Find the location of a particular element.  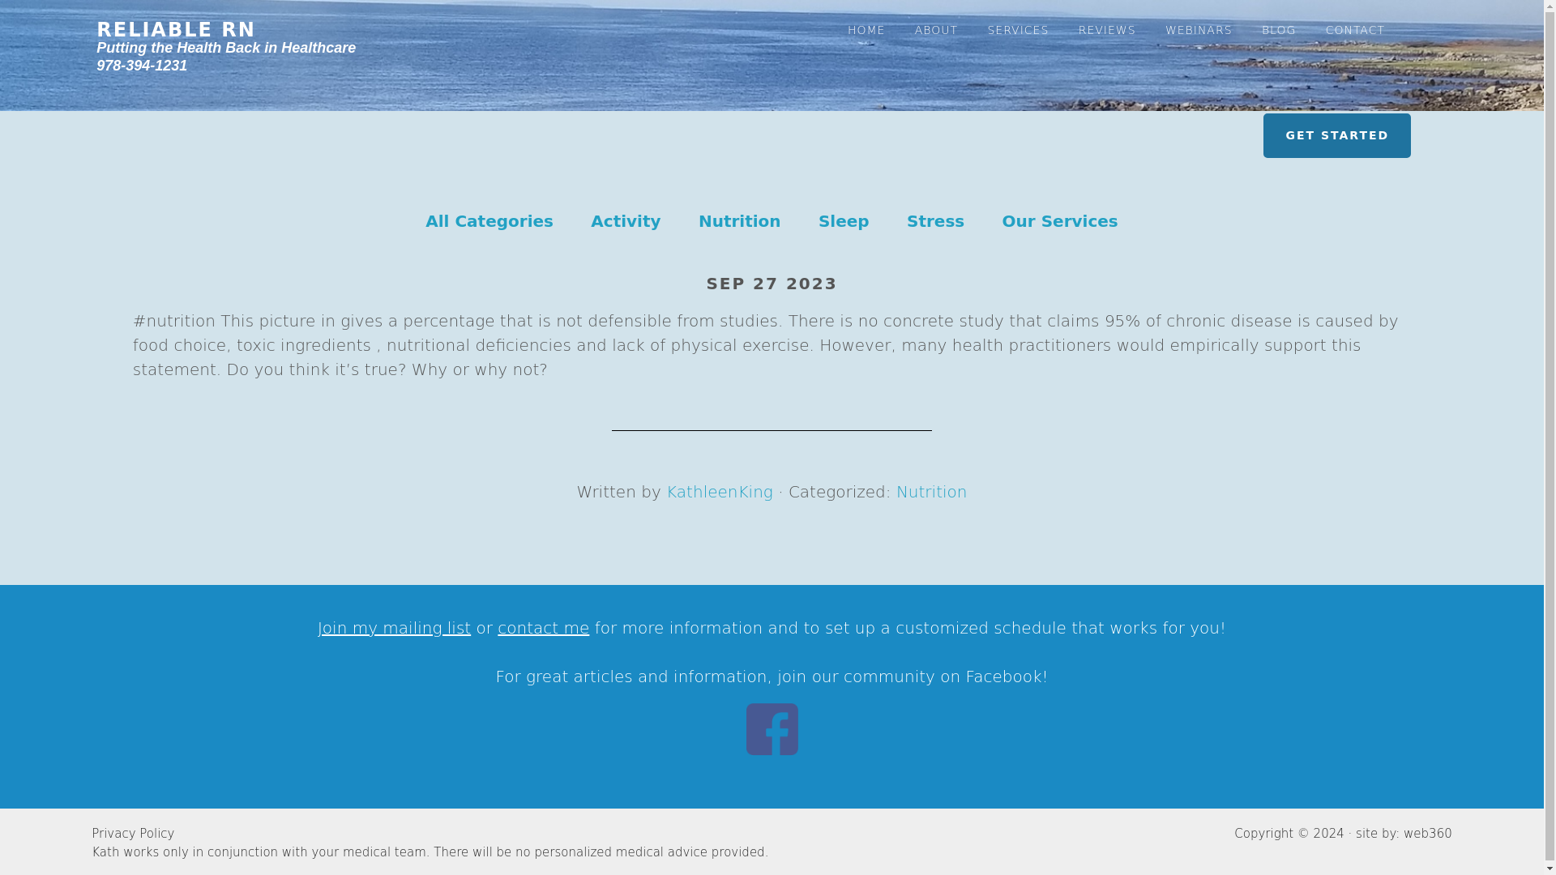

GET STARTED is located at coordinates (1337, 136).